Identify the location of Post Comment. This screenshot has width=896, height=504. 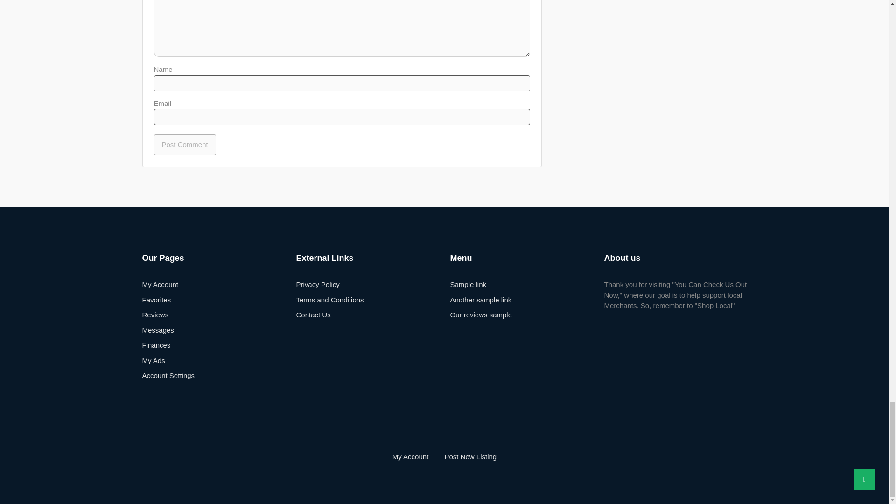
(185, 145).